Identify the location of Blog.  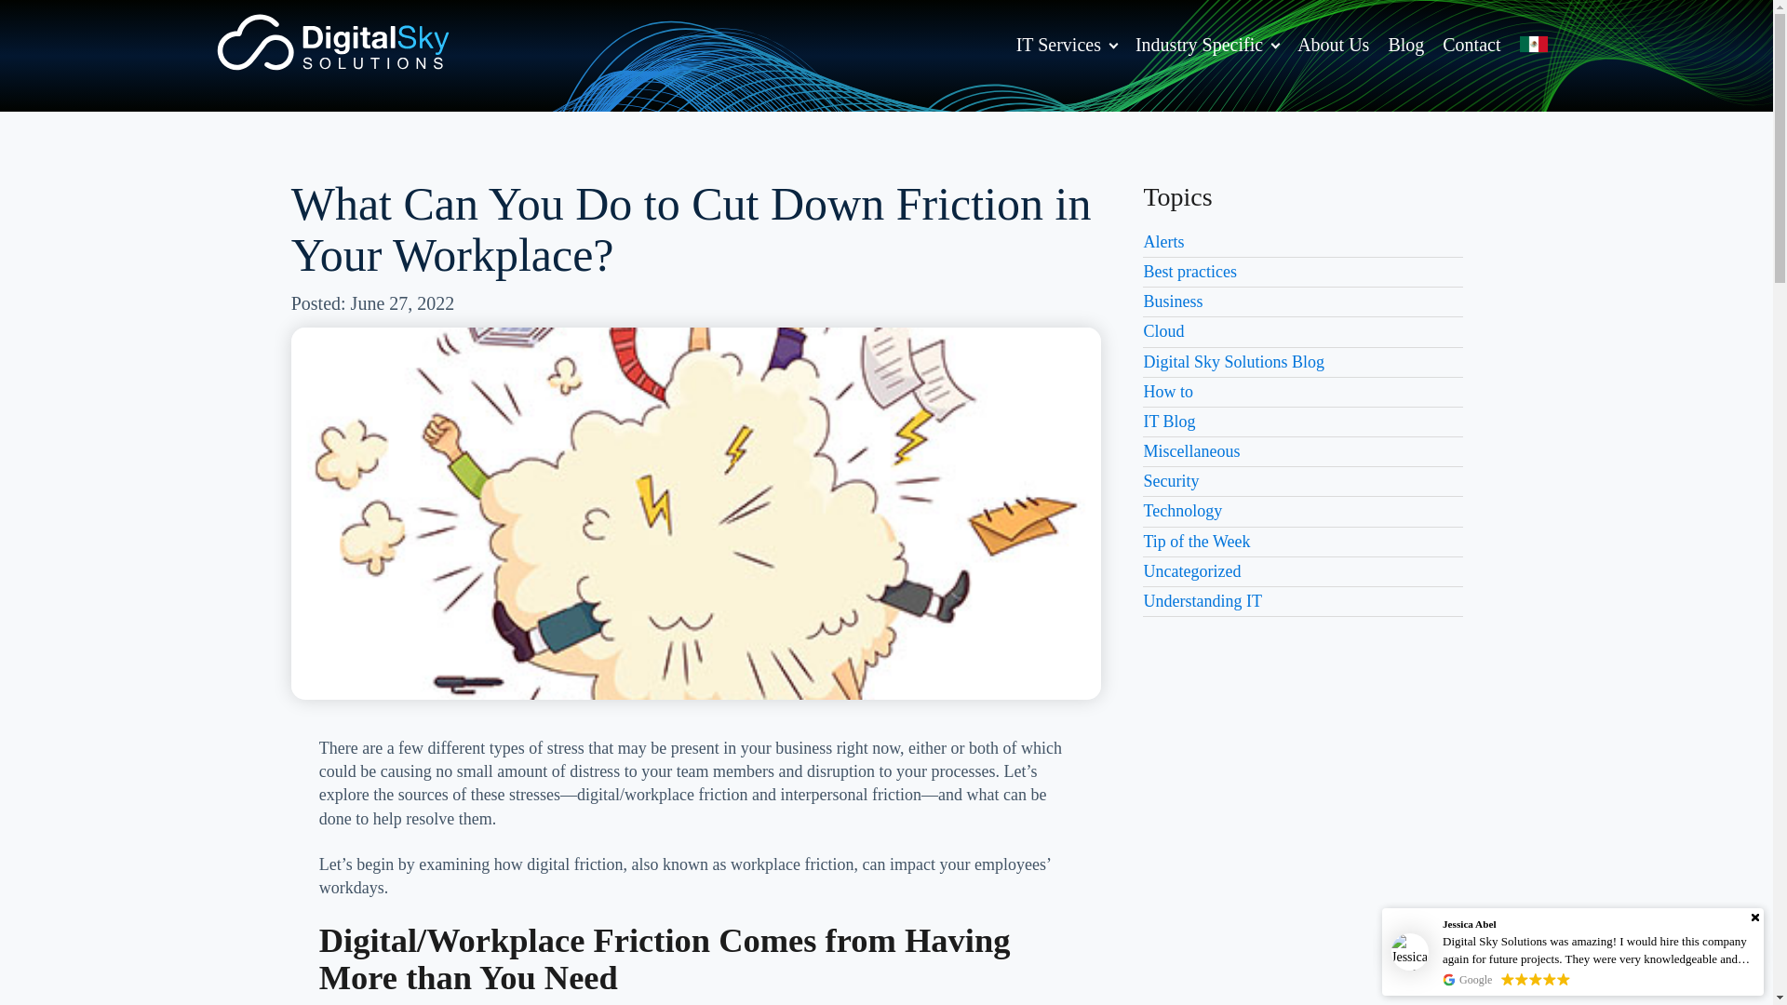
(1405, 44).